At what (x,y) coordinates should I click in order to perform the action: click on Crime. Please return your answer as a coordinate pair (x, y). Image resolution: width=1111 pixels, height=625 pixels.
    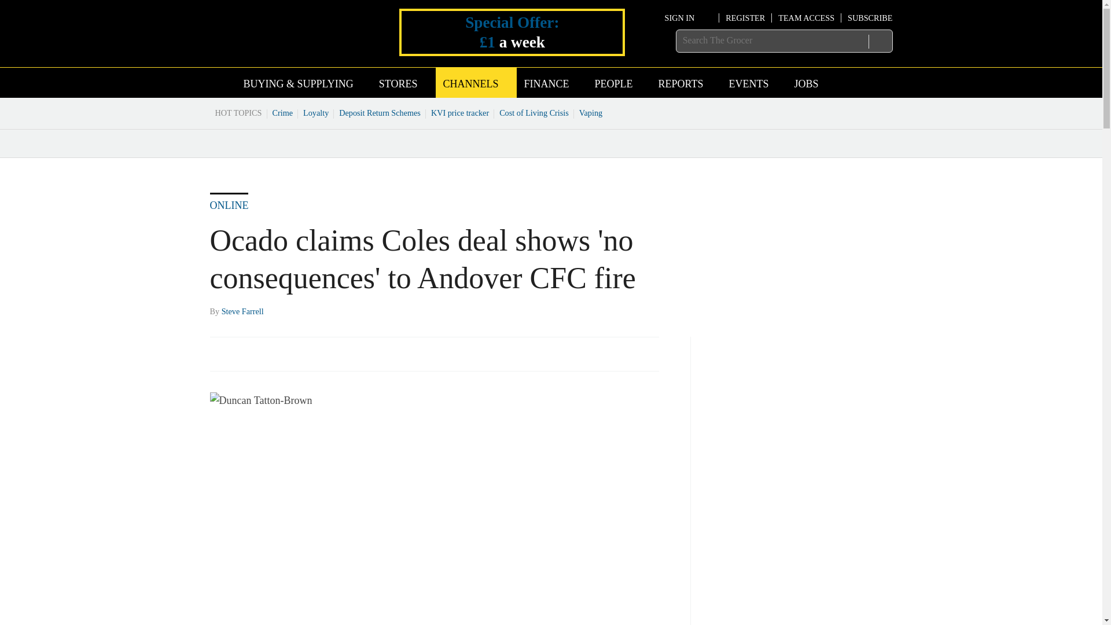
    Looking at the image, I should click on (283, 112).